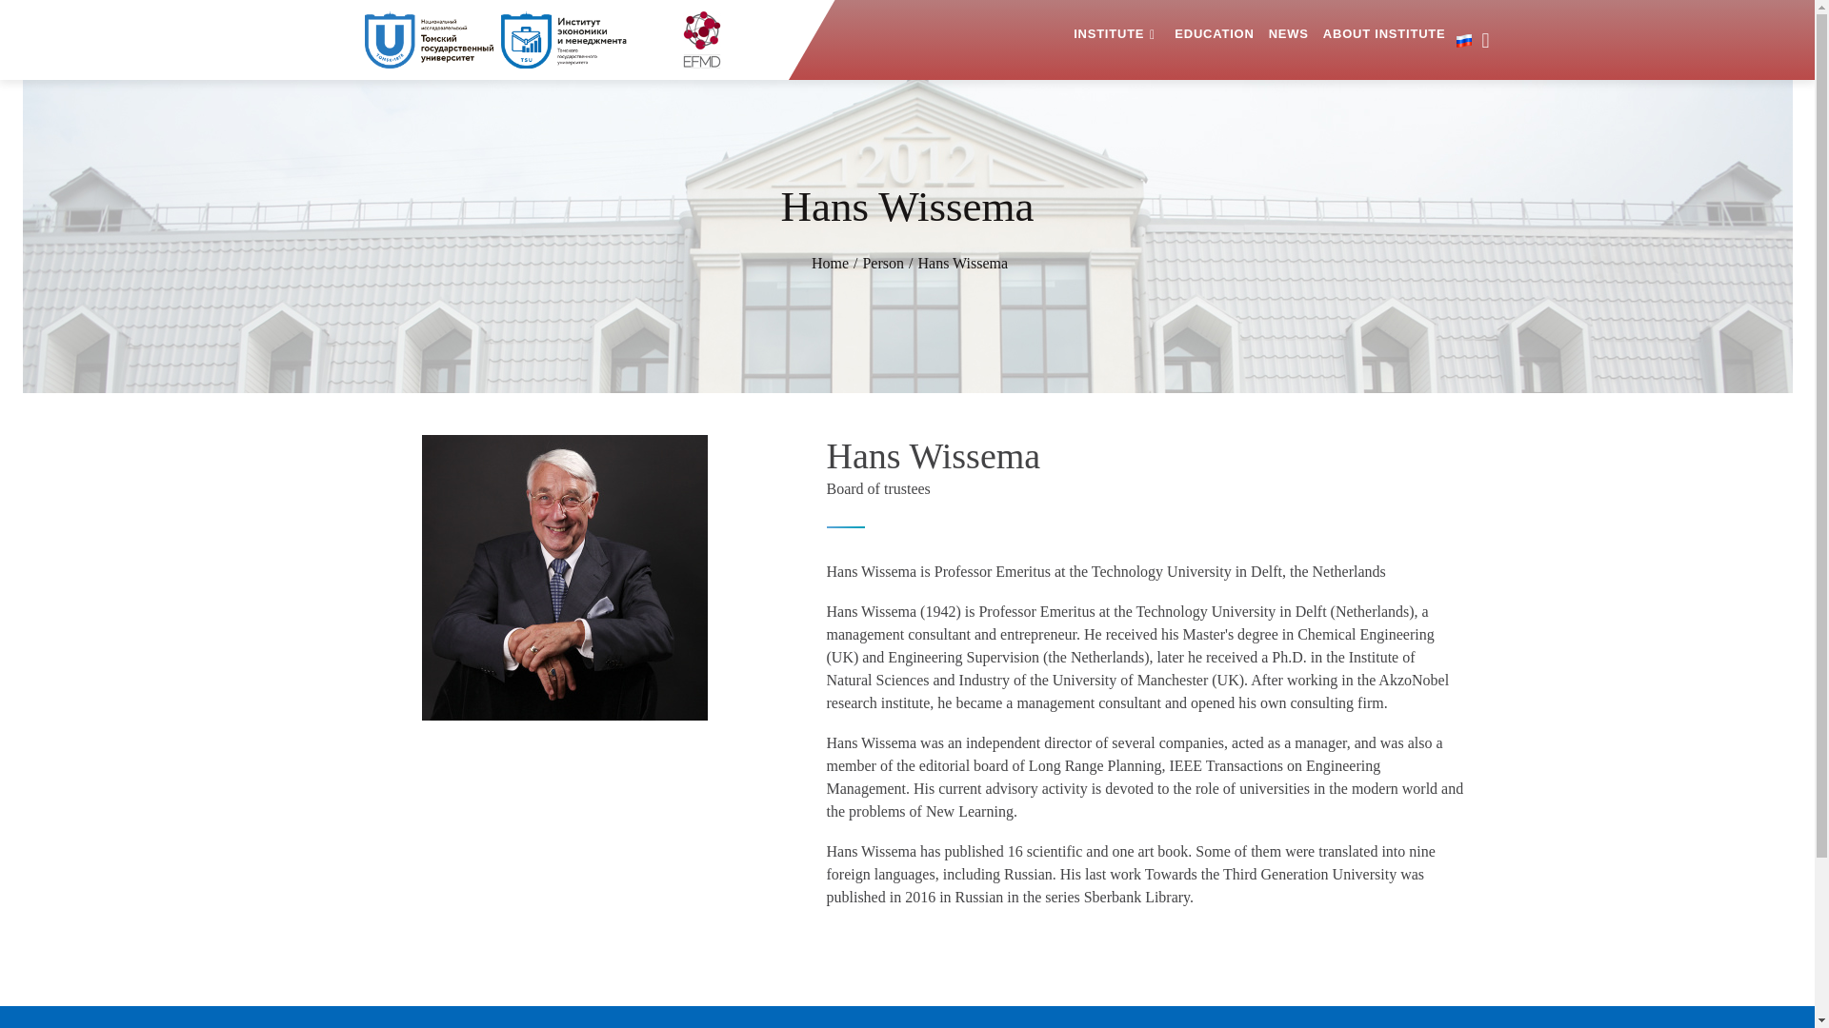 This screenshot has height=1028, width=1829. I want to click on Hans Wissema, so click(563, 577).